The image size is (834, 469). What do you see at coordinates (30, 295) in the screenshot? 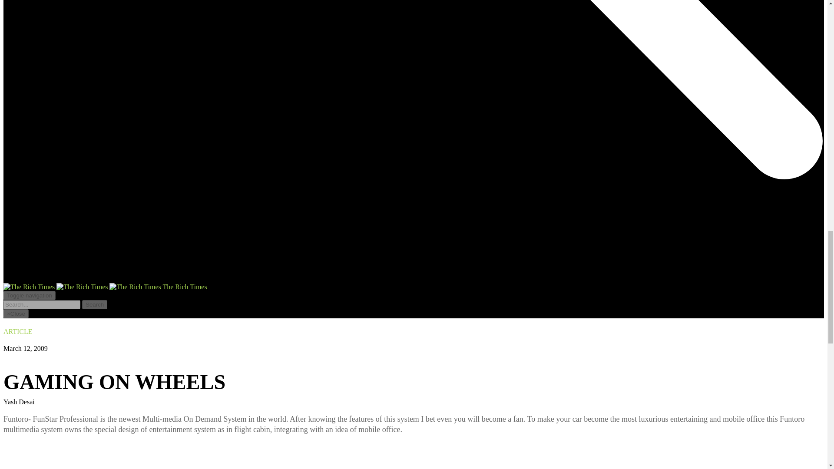
I see `Toggle navigation` at bounding box center [30, 295].